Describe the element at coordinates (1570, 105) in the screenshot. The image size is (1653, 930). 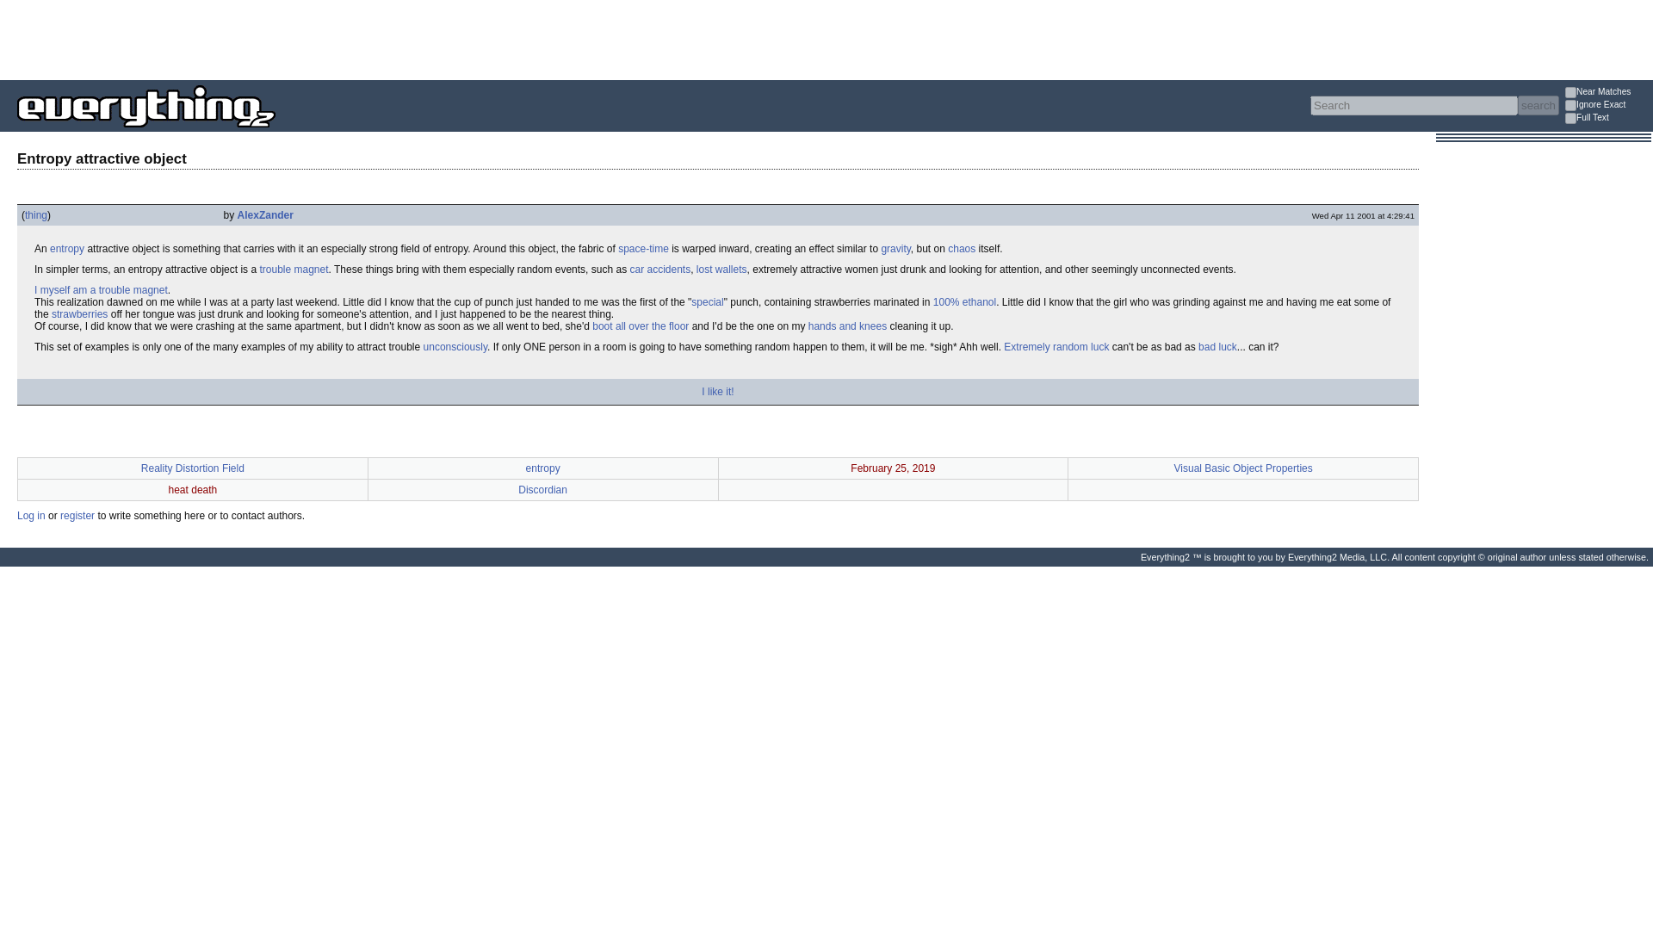
I see `1` at that location.